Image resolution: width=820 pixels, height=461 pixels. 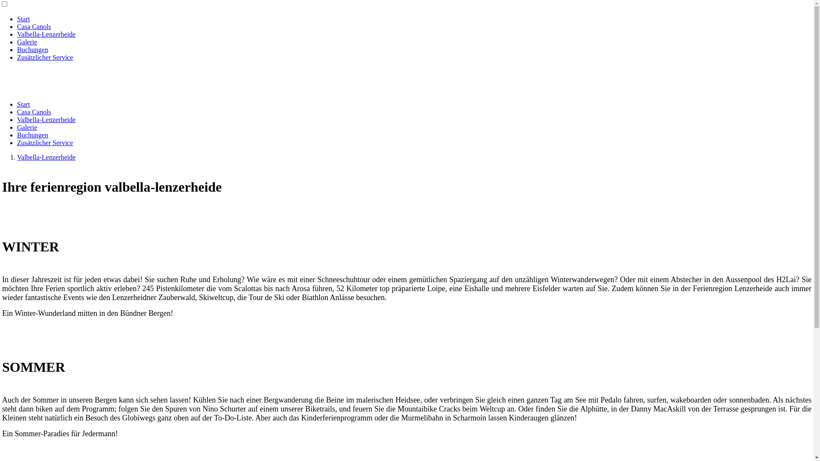 What do you see at coordinates (32, 135) in the screenshot?
I see `Buchungen` at bounding box center [32, 135].